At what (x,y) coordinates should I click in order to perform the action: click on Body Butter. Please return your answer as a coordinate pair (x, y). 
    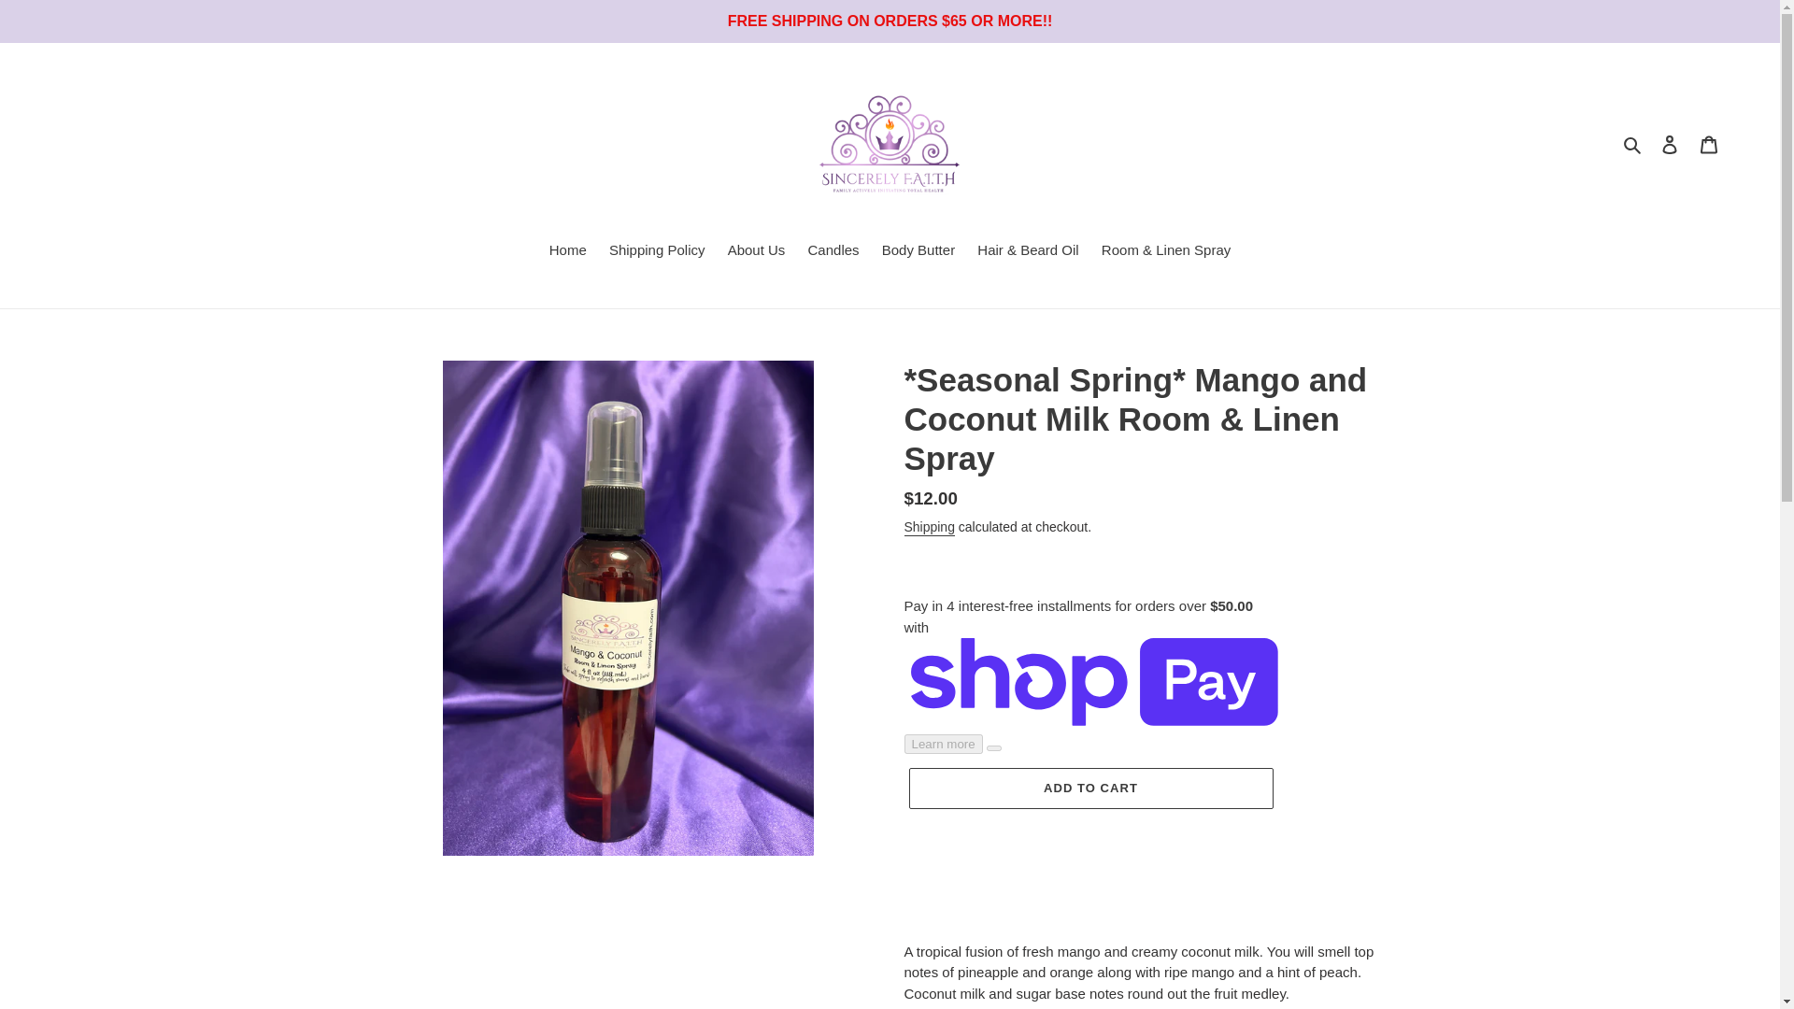
    Looking at the image, I should click on (918, 252).